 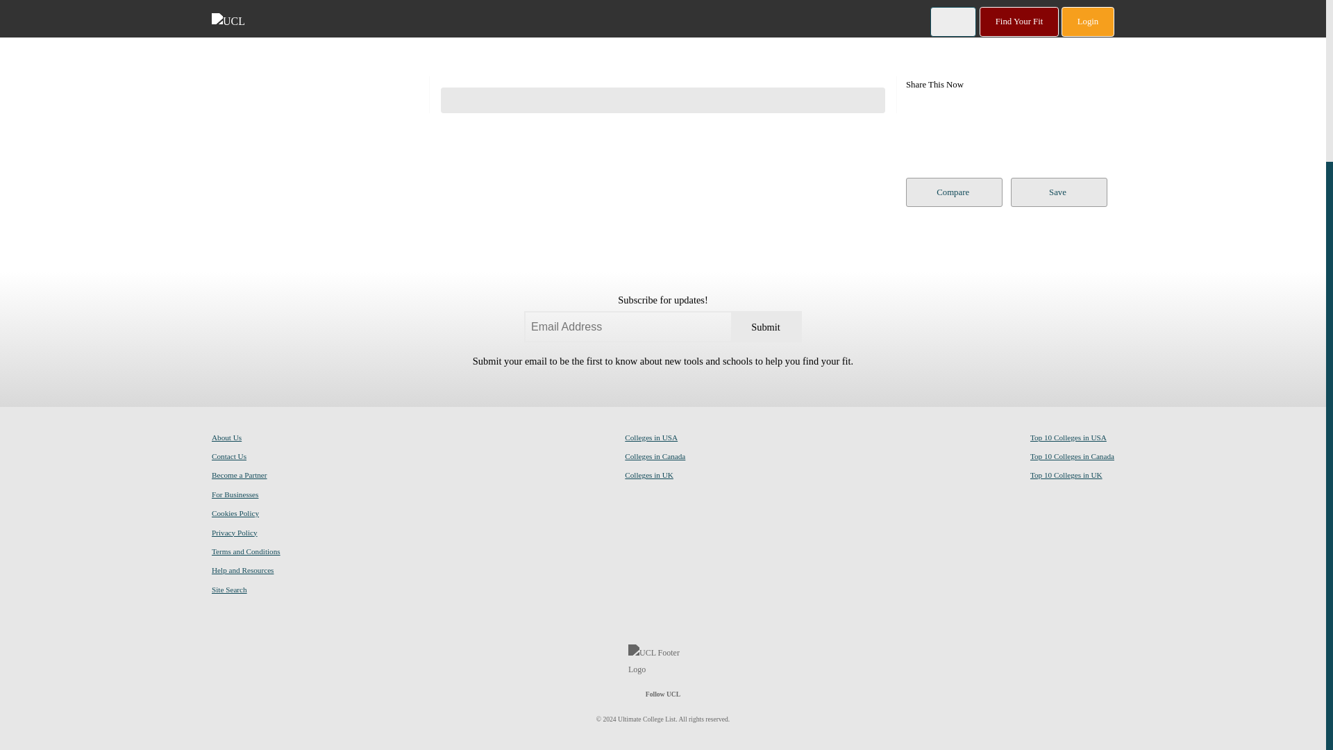 I want to click on Top 10 Colleges in Canada, so click(x=1072, y=456).